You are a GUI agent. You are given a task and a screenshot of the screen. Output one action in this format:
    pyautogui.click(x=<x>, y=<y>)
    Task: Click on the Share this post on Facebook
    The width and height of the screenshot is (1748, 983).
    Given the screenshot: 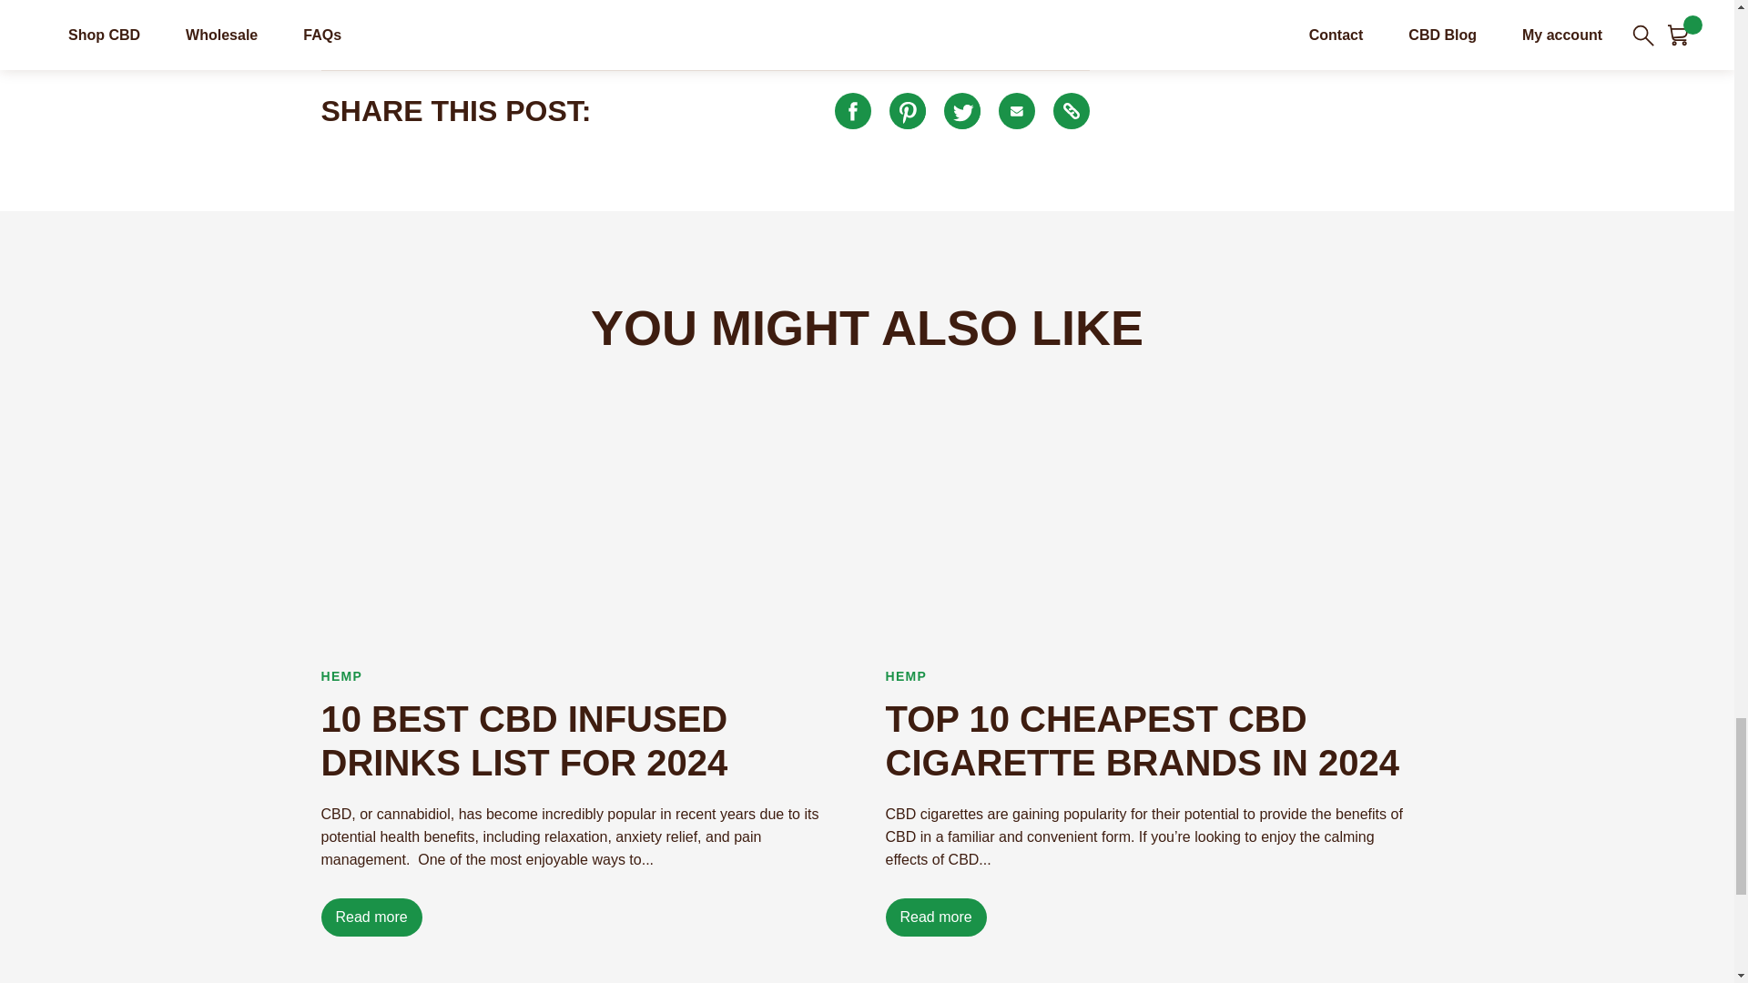 What is the action you would take?
    pyautogui.click(x=852, y=110)
    